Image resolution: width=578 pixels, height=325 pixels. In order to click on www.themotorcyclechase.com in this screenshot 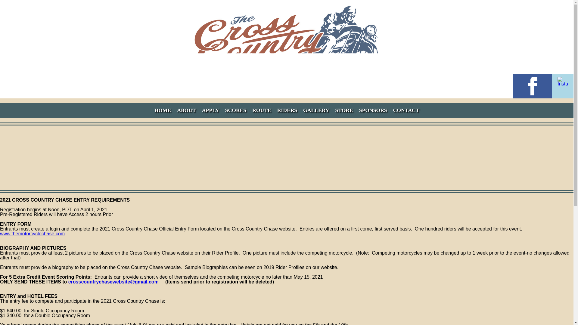, I will do `click(33, 234)`.